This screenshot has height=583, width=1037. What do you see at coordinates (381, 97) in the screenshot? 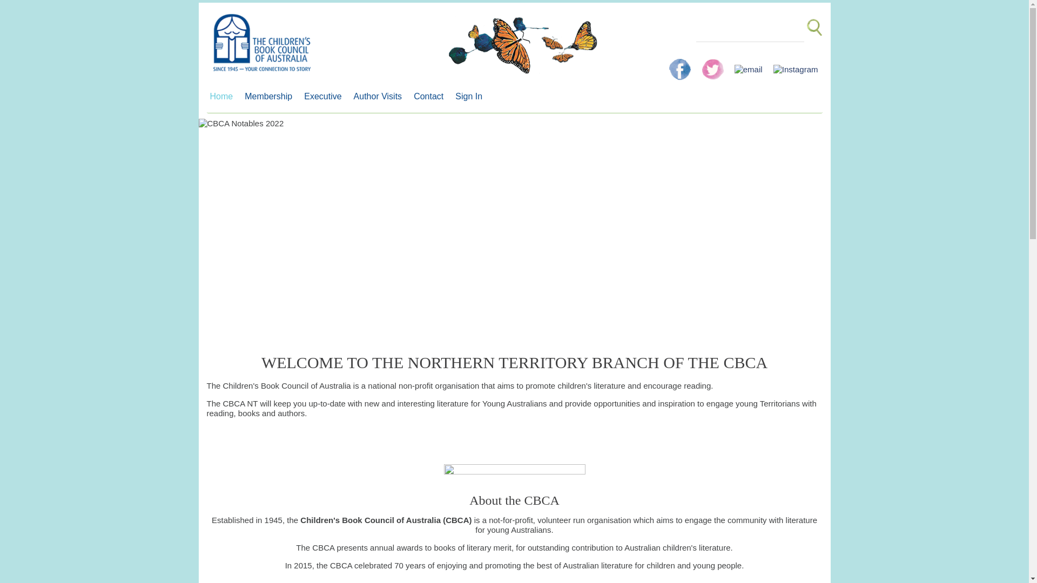
I see `Author Visits` at bounding box center [381, 97].